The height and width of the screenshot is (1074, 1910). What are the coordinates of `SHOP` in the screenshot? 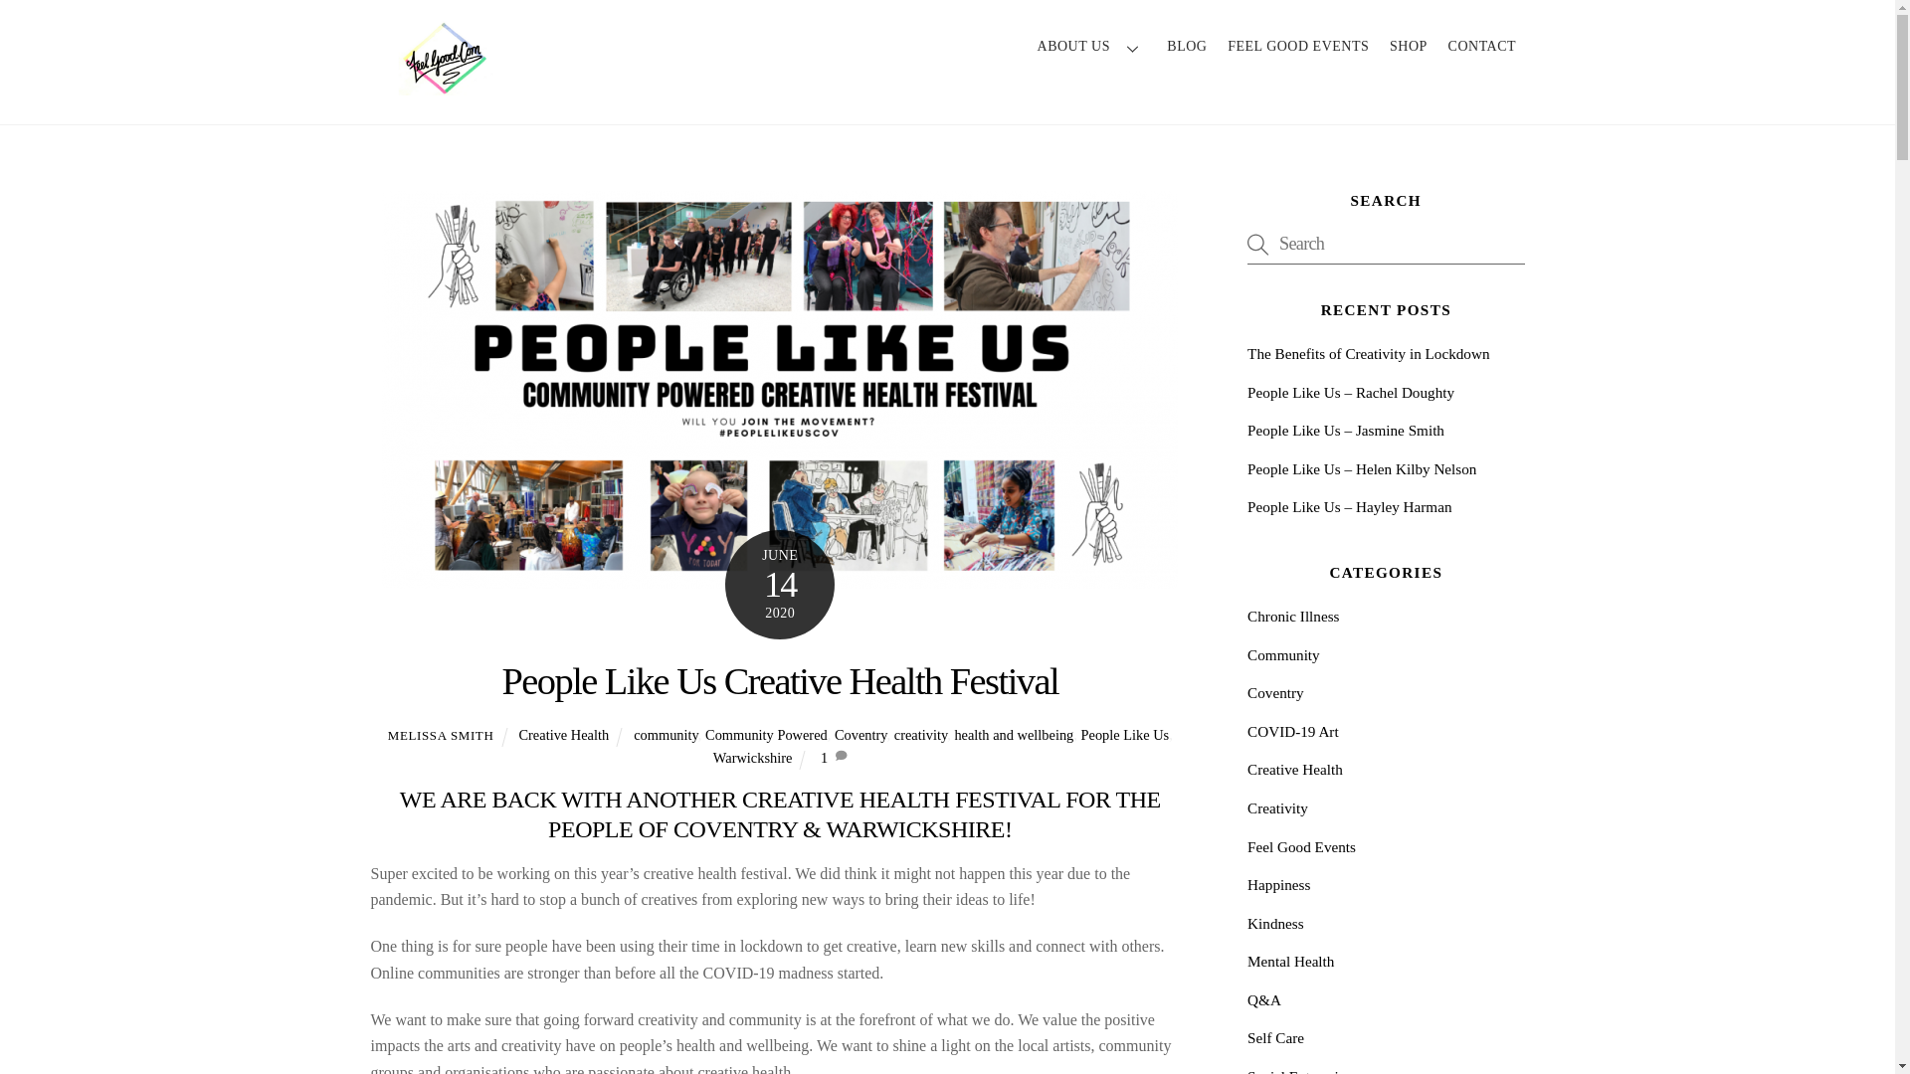 It's located at (1409, 47).